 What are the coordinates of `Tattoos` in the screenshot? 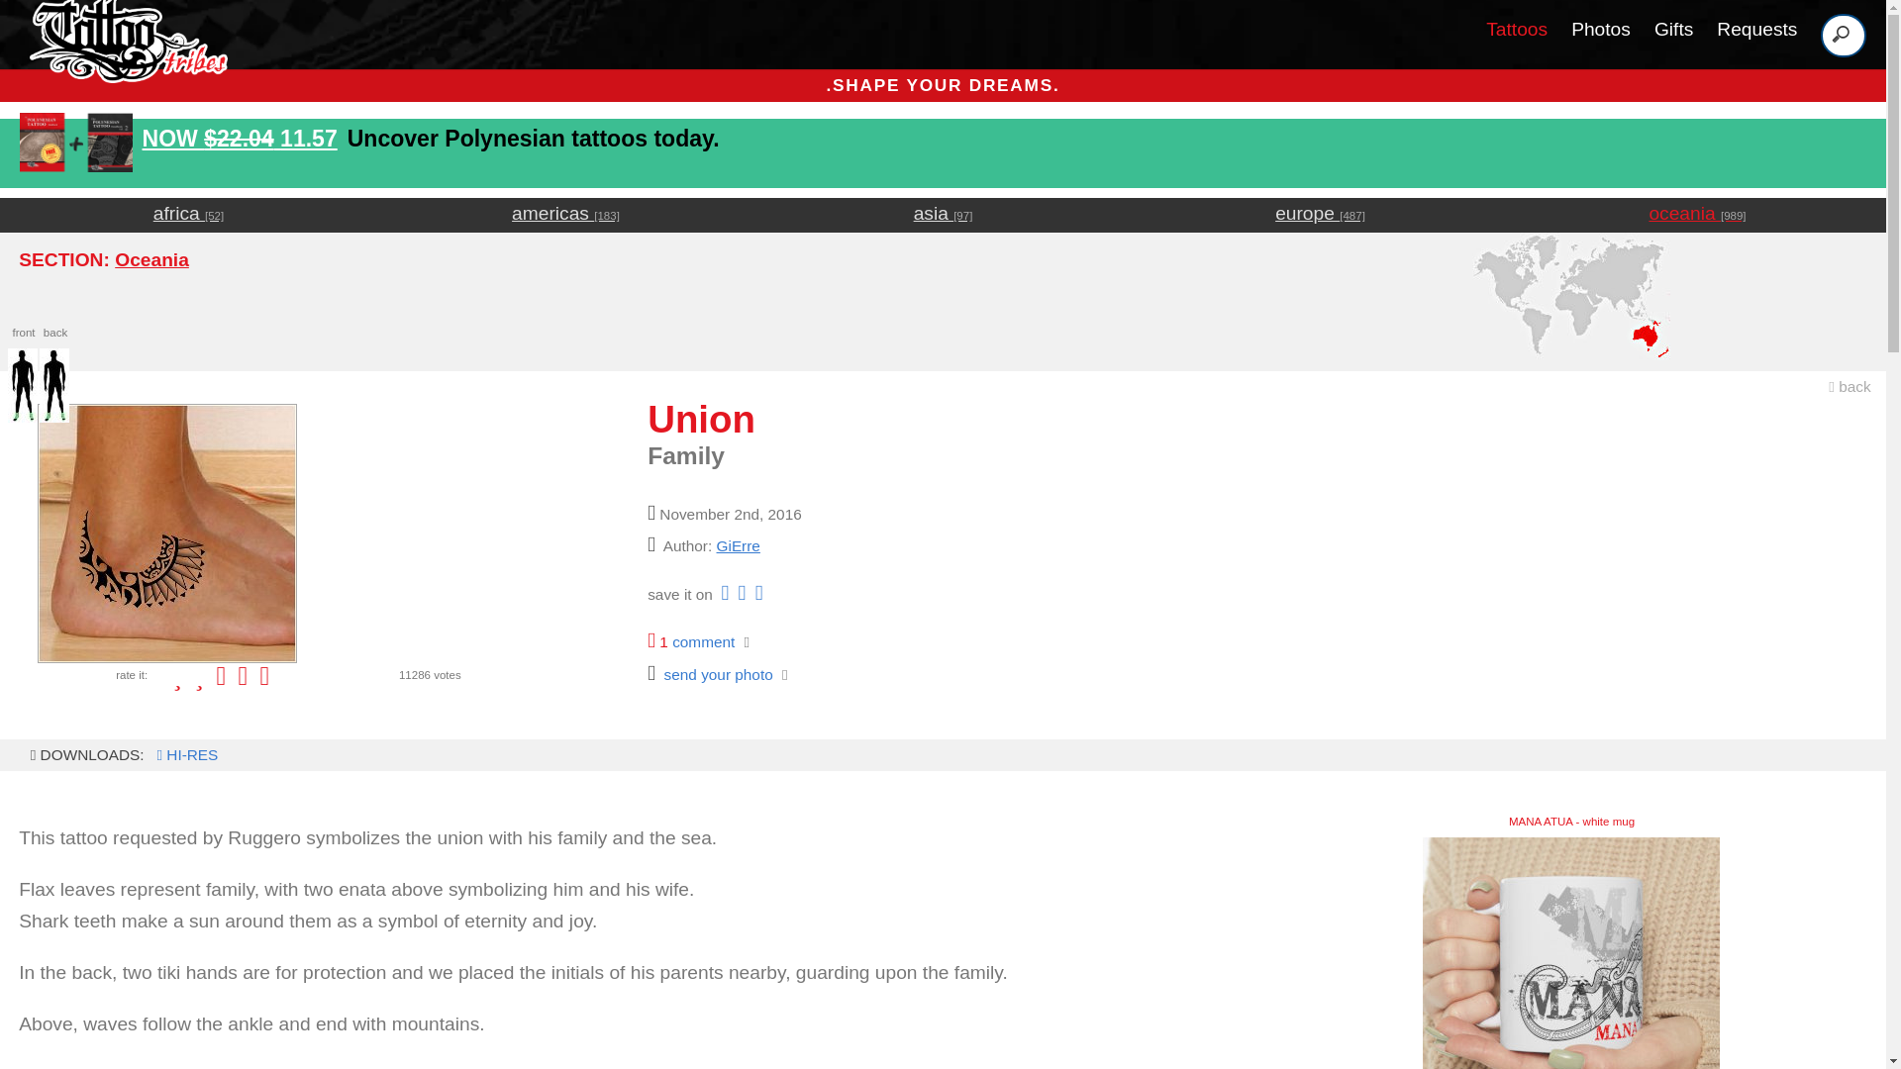 It's located at (1570, 952).